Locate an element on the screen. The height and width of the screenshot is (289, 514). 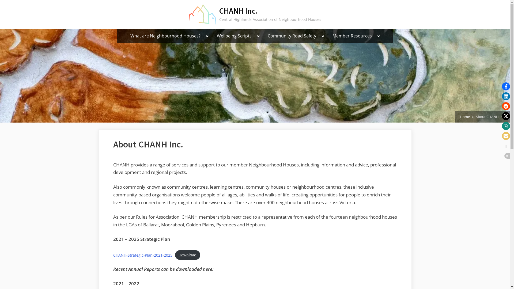
Download is located at coordinates (188, 255).